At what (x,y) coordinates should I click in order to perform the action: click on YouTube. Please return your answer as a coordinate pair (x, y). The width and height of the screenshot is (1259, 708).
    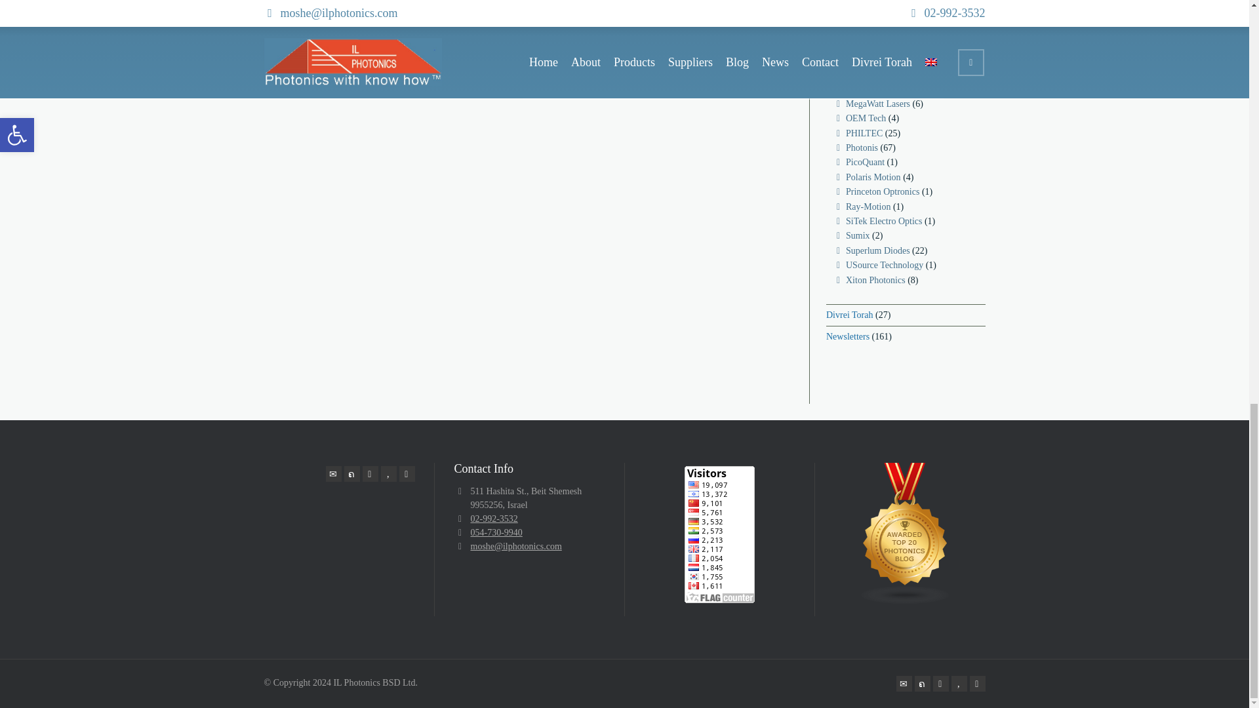
    Looking at the image, I should click on (388, 473).